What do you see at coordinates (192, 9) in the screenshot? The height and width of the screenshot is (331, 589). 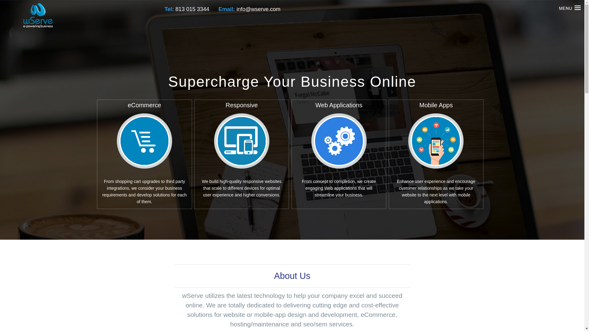 I see `813 015 3344` at bounding box center [192, 9].